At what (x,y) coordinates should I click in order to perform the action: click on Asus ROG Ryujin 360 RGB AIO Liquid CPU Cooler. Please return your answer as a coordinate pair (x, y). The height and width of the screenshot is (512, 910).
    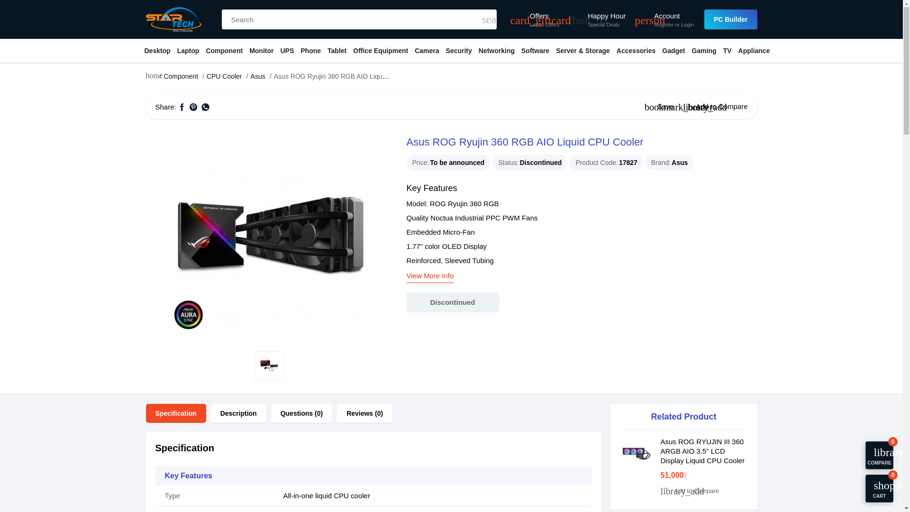
    Looking at the image, I should click on (269, 365).